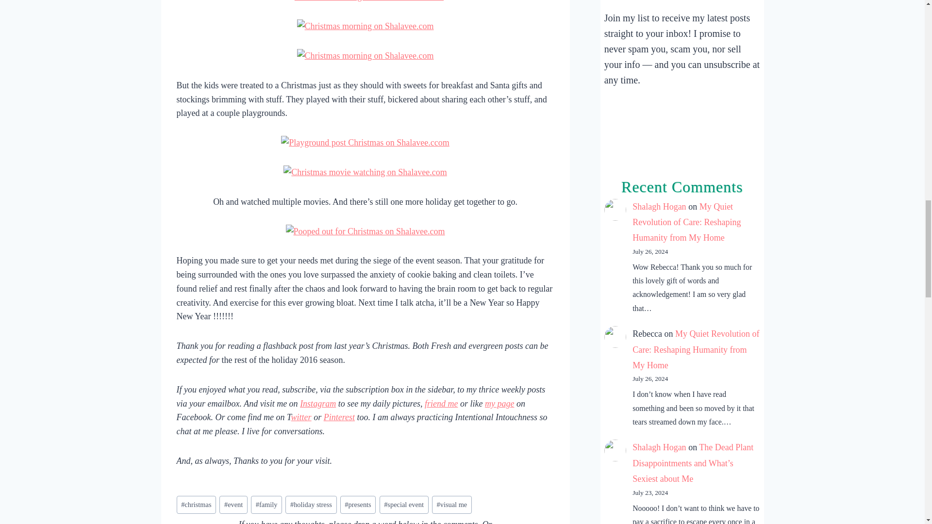 The image size is (932, 524). What do you see at coordinates (317, 404) in the screenshot?
I see `Instagram` at bounding box center [317, 404].